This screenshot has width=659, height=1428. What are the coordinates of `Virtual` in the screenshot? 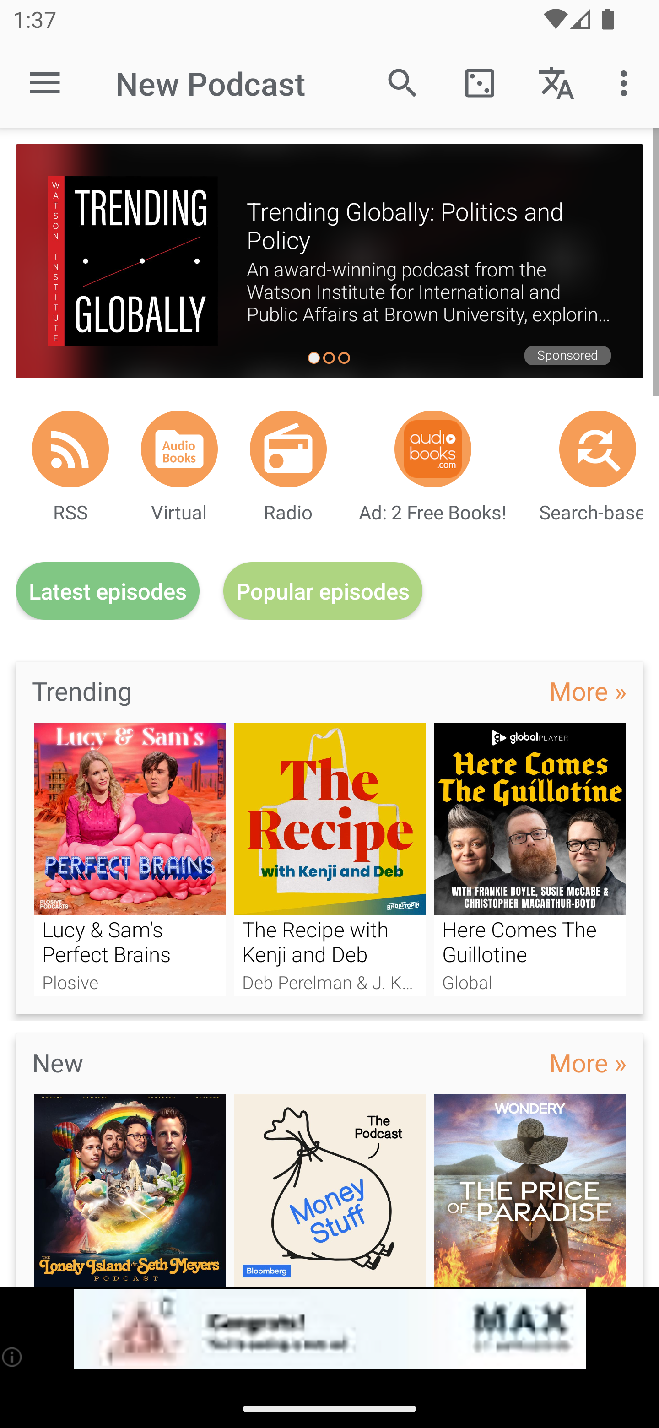 It's located at (179, 449).